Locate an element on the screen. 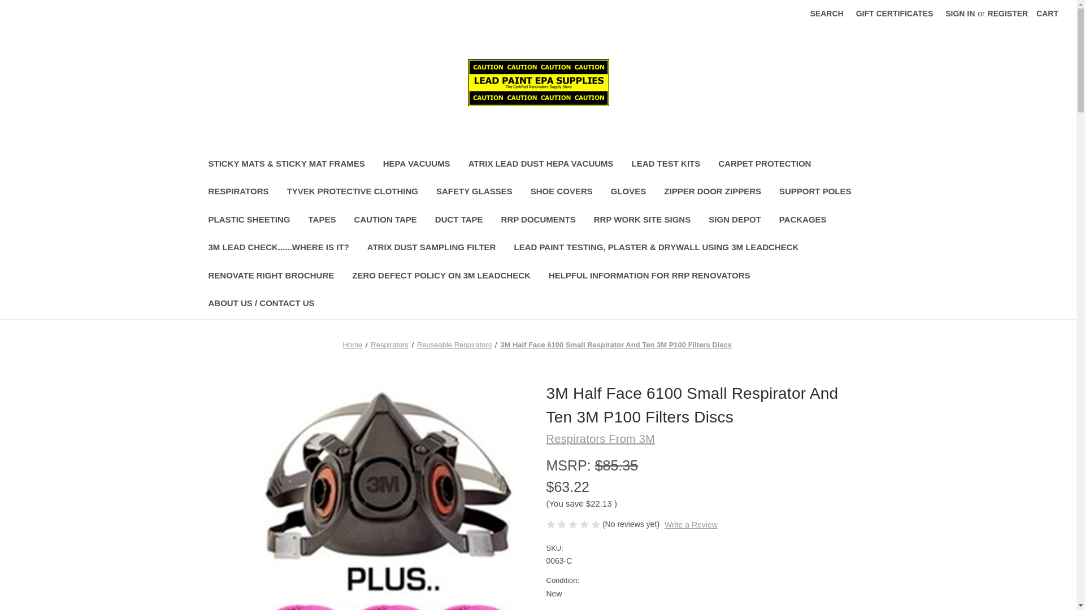 Image resolution: width=1085 pixels, height=610 pixels. HEPA VACUUMS is located at coordinates (416, 165).